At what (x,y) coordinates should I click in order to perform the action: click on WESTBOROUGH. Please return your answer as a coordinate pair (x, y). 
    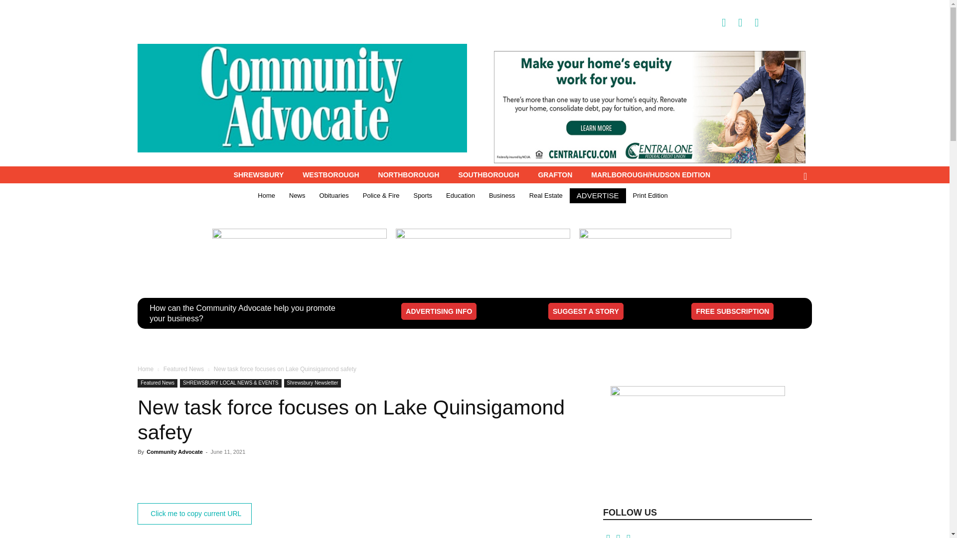
    Looking at the image, I should click on (330, 174).